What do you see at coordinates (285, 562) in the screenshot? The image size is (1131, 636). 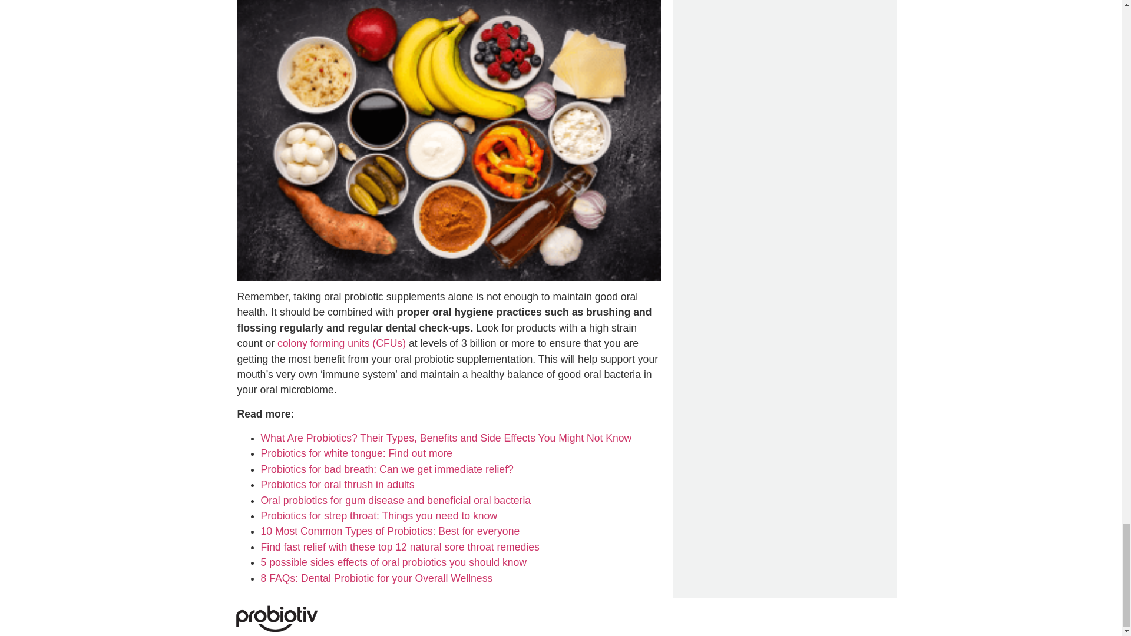 I see `5 possible` at bounding box center [285, 562].